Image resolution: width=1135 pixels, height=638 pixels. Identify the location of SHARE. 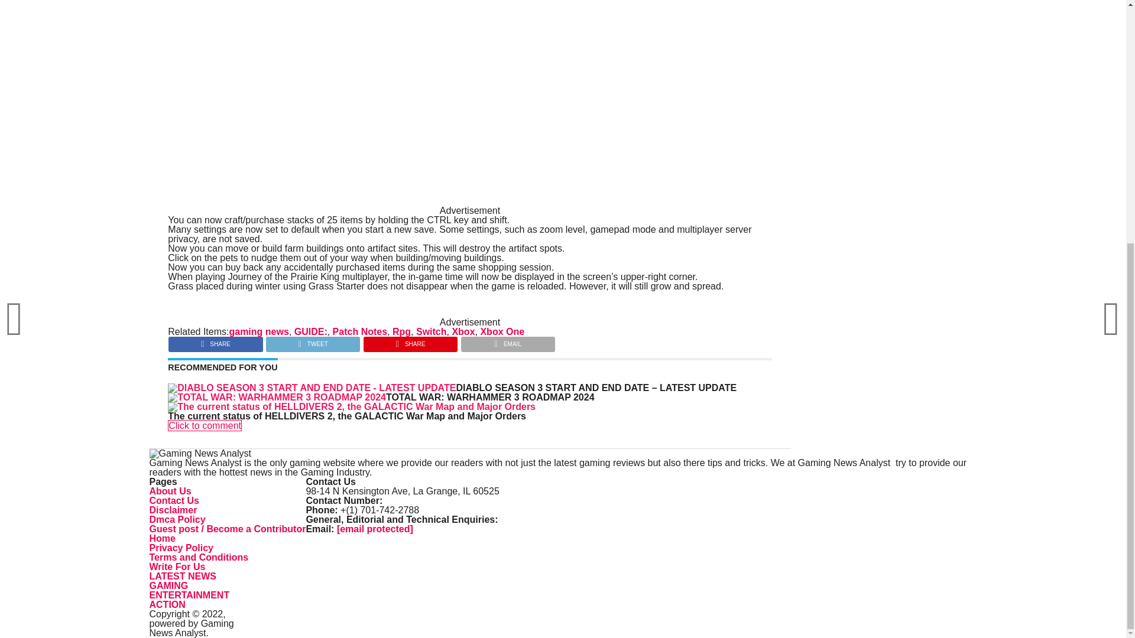
(410, 341).